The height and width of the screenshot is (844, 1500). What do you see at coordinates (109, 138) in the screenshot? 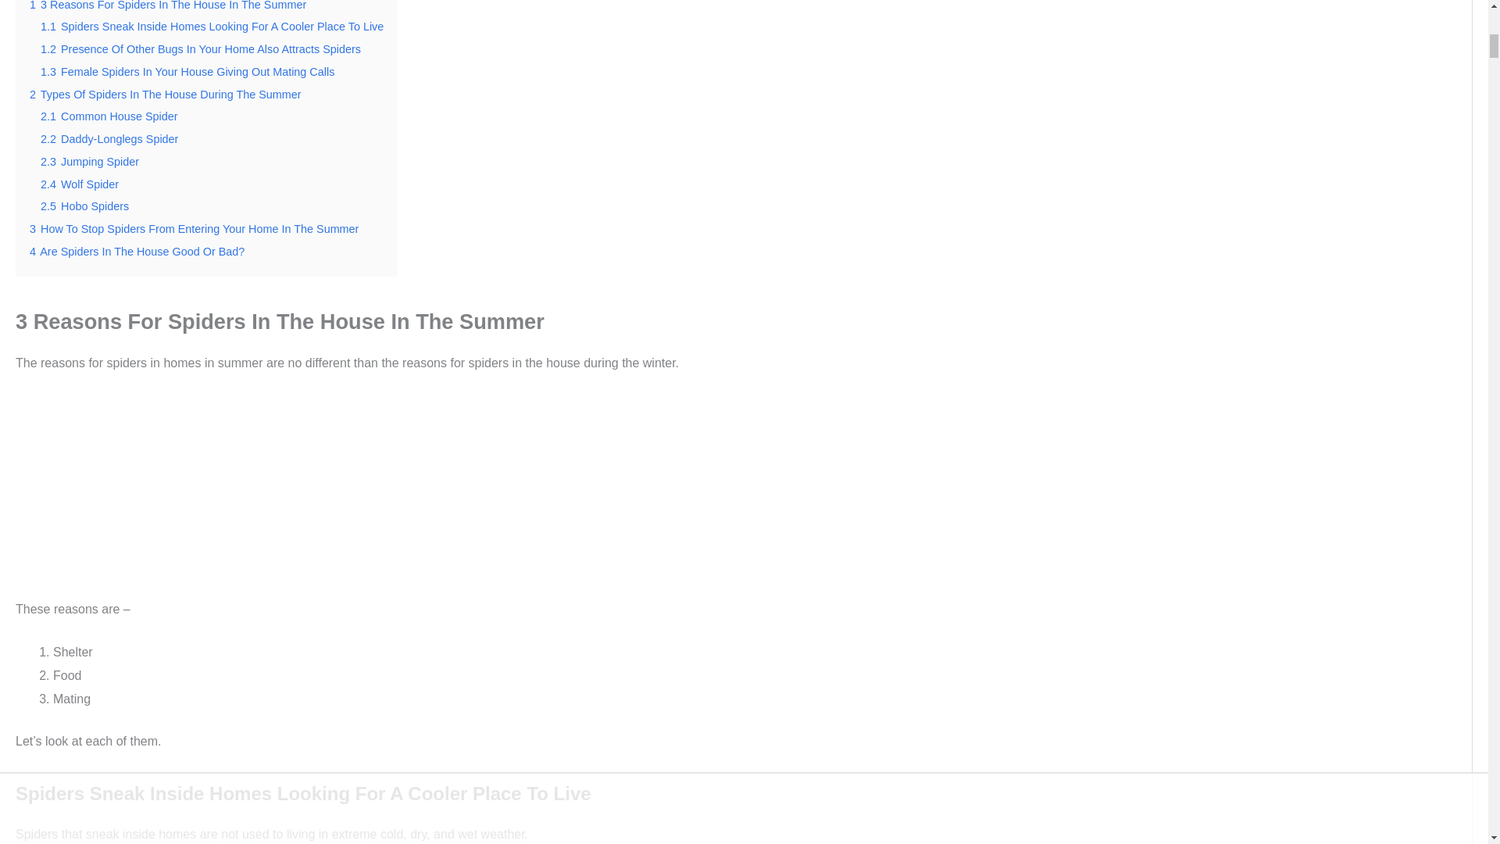
I see `2.2 Daddy-Longlegs Spider` at bounding box center [109, 138].